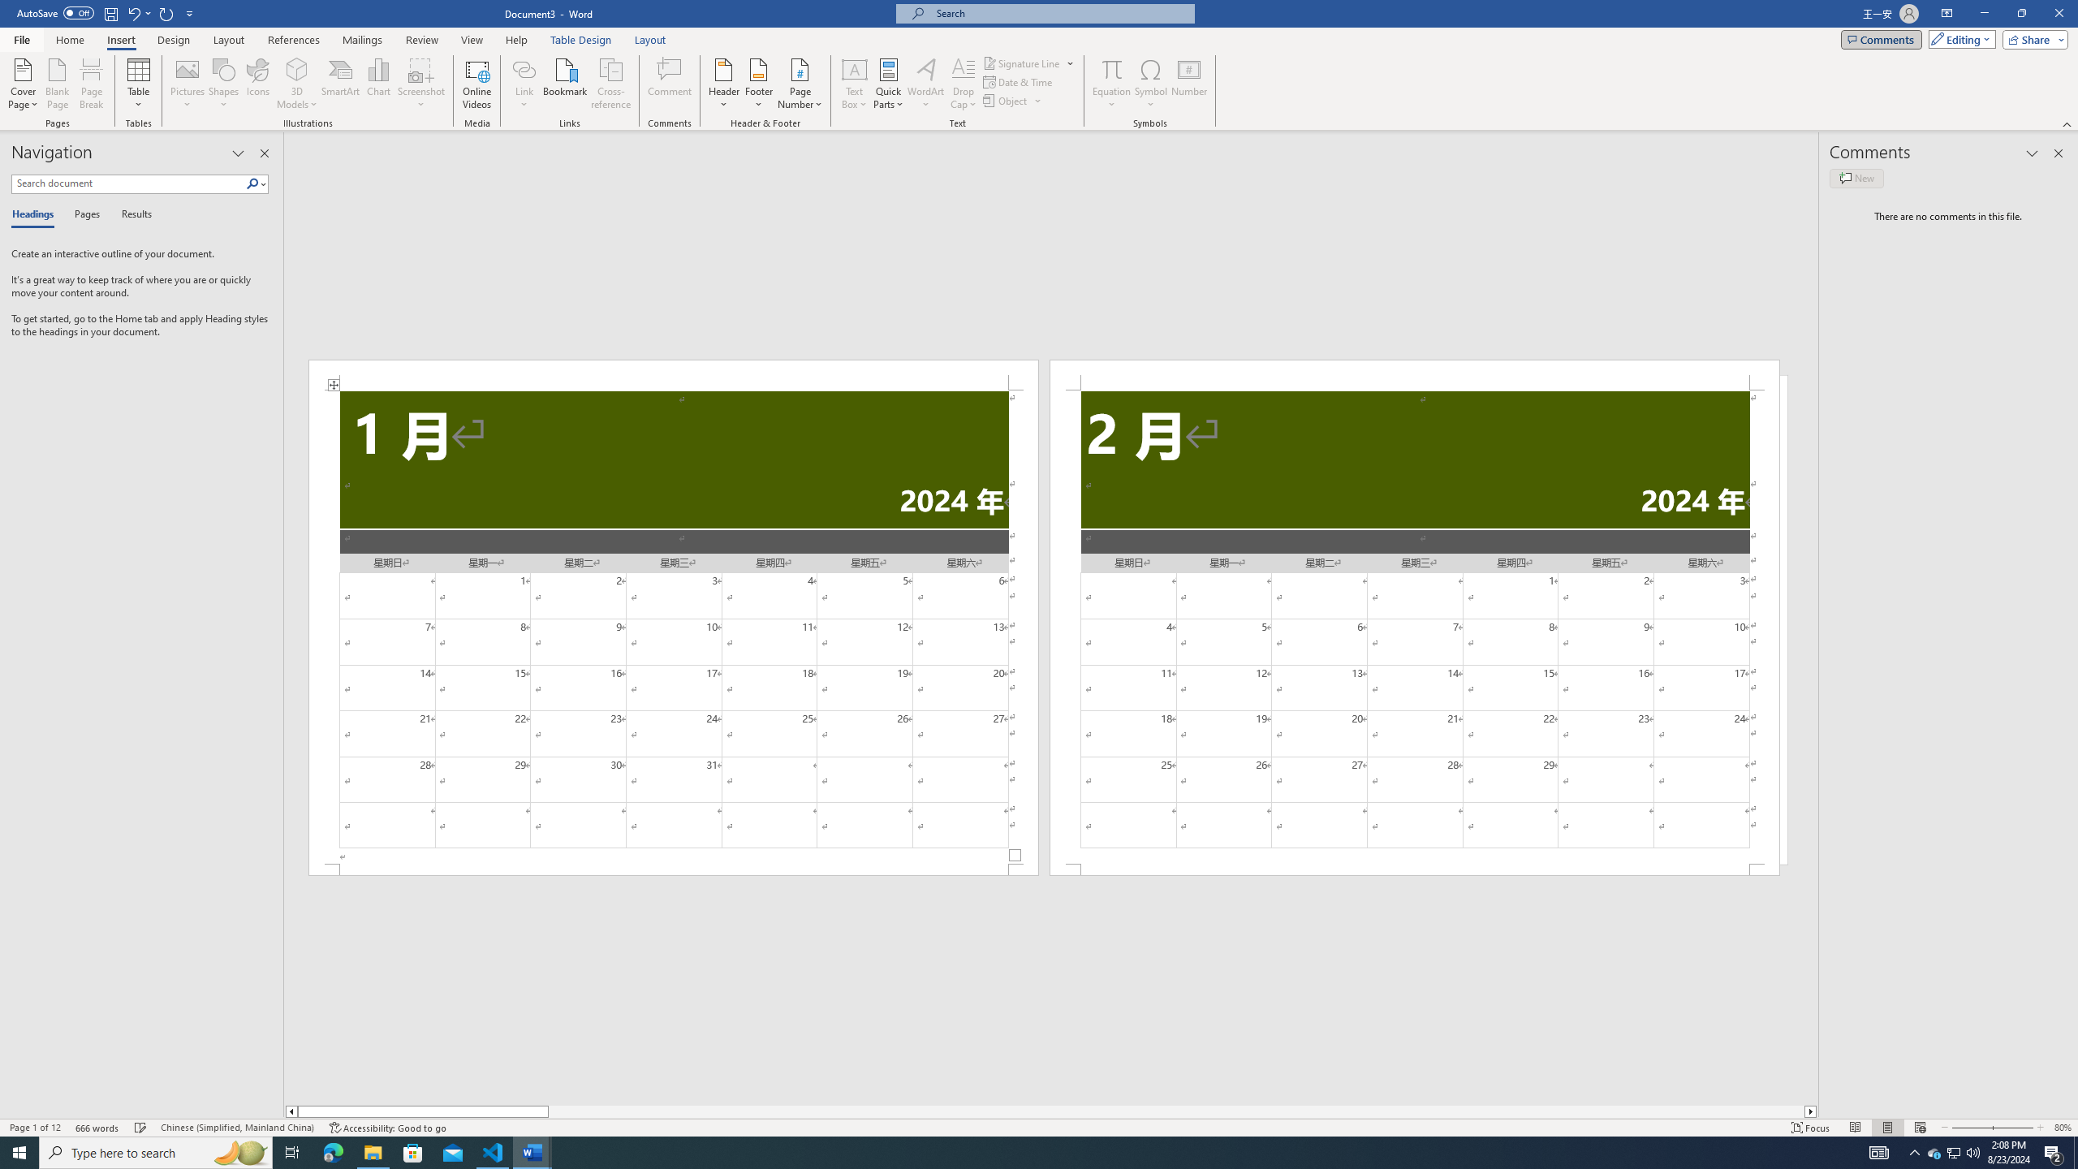 The width and height of the screenshot is (2078, 1169). I want to click on Class: NetUIScrollBar, so click(1051, 1111).